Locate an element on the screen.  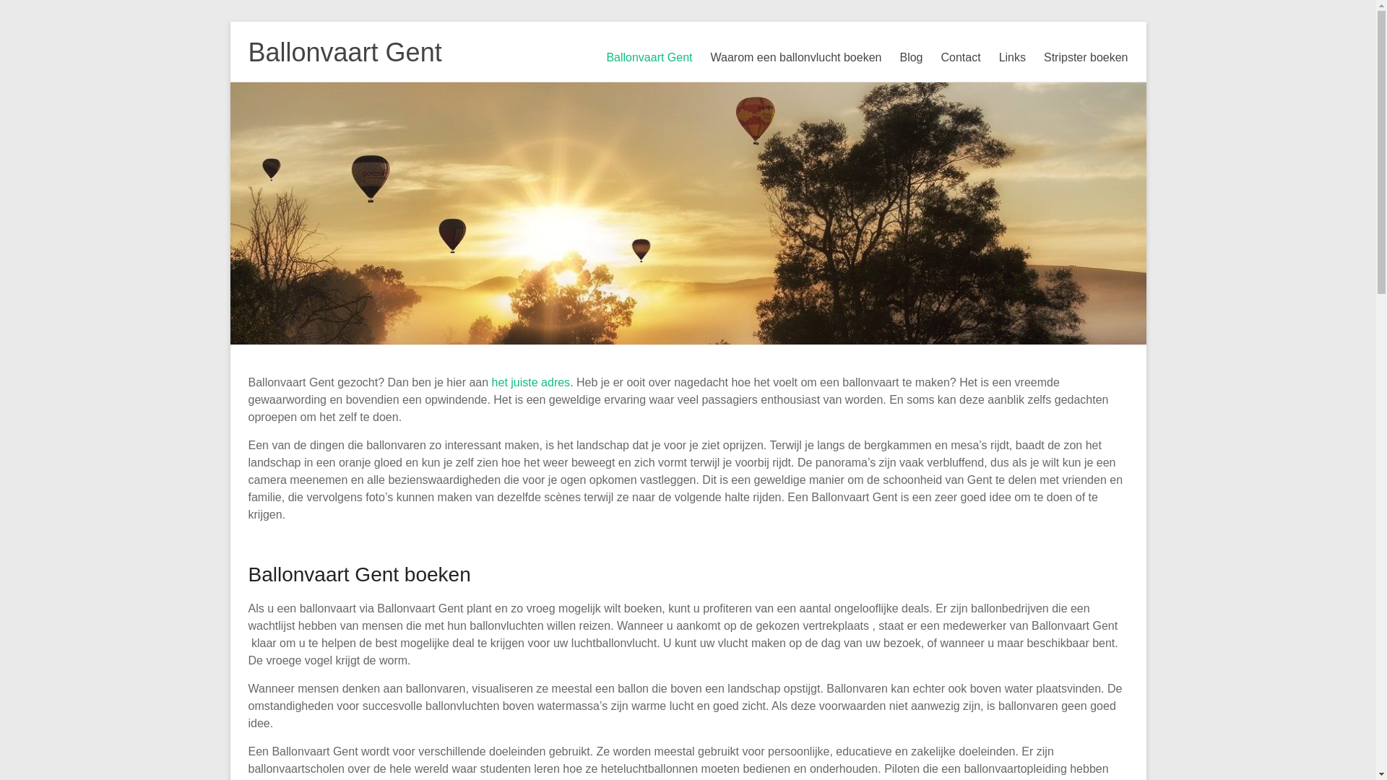
Waarom een ballonvlucht boeken is located at coordinates (796, 58).